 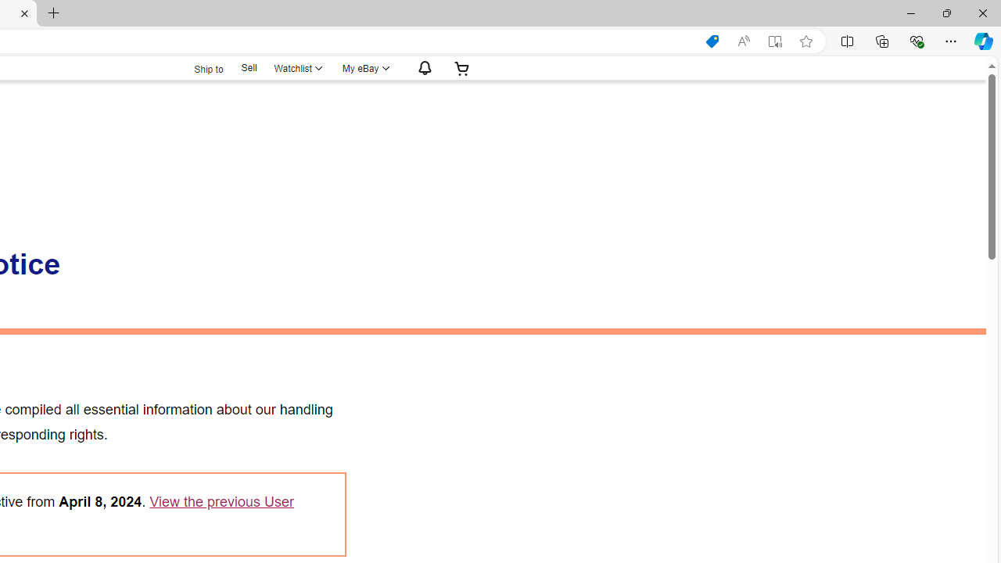 What do you see at coordinates (199, 67) in the screenshot?
I see `Ship to` at bounding box center [199, 67].